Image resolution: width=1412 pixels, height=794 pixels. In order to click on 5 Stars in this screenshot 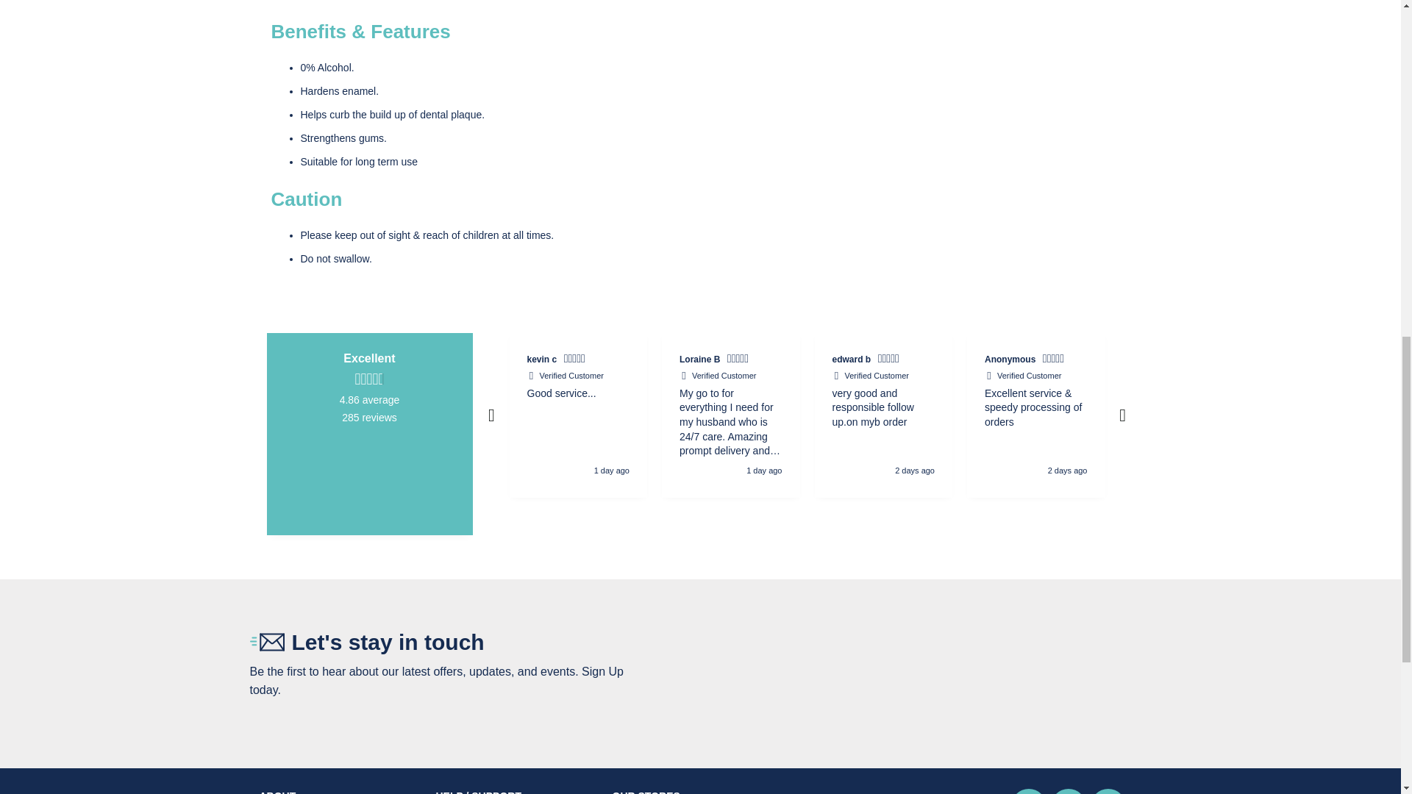, I will do `click(576, 360)`.